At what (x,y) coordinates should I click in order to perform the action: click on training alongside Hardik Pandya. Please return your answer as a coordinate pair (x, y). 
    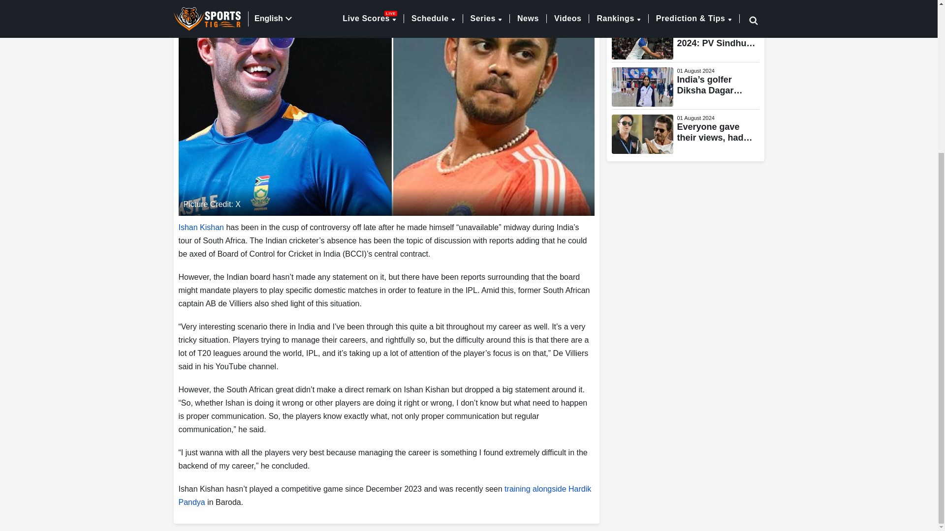
    Looking at the image, I should click on (385, 496).